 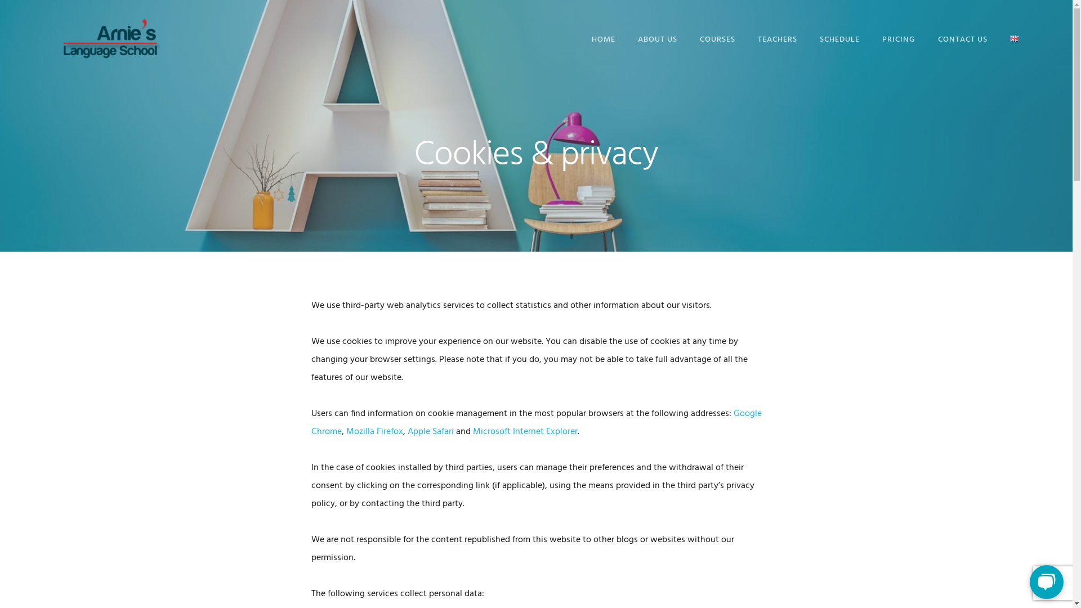 What do you see at coordinates (717, 39) in the screenshot?
I see `COURSES` at bounding box center [717, 39].